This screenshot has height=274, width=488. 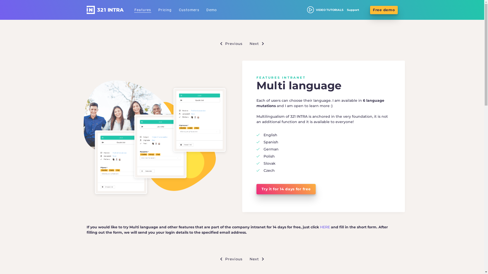 I want to click on Previous, so click(x=230, y=44).